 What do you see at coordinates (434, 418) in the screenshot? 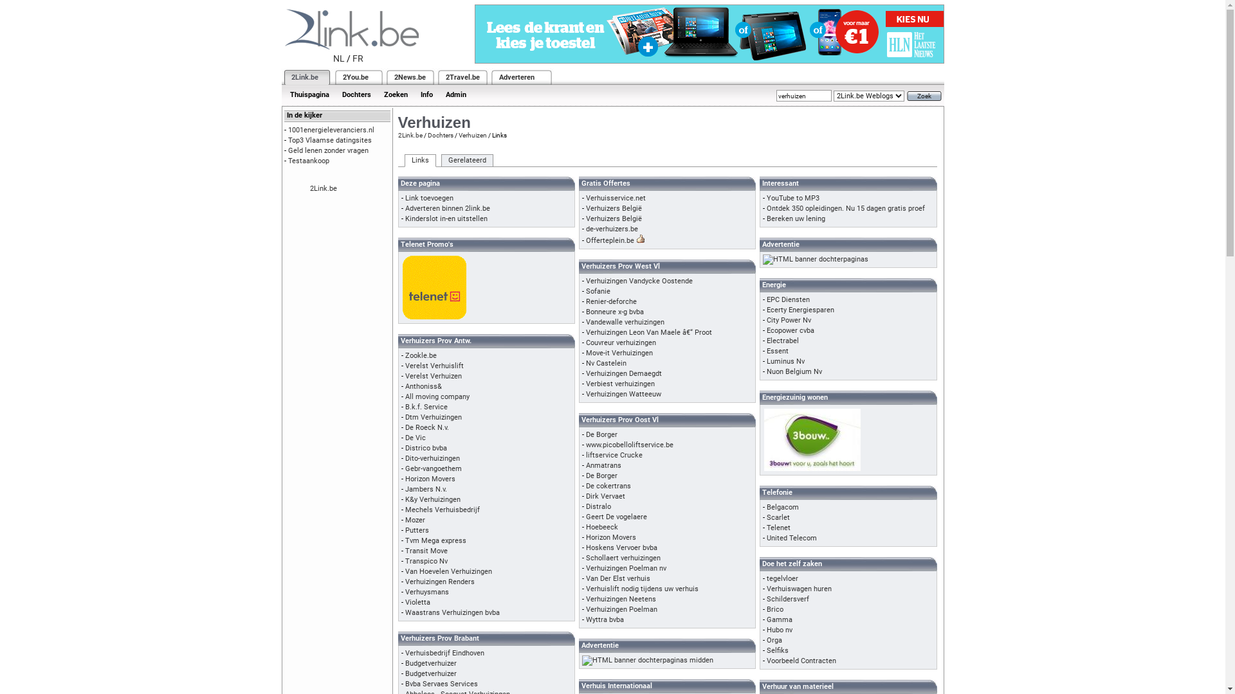
I see `Dtm Verhuizingen` at bounding box center [434, 418].